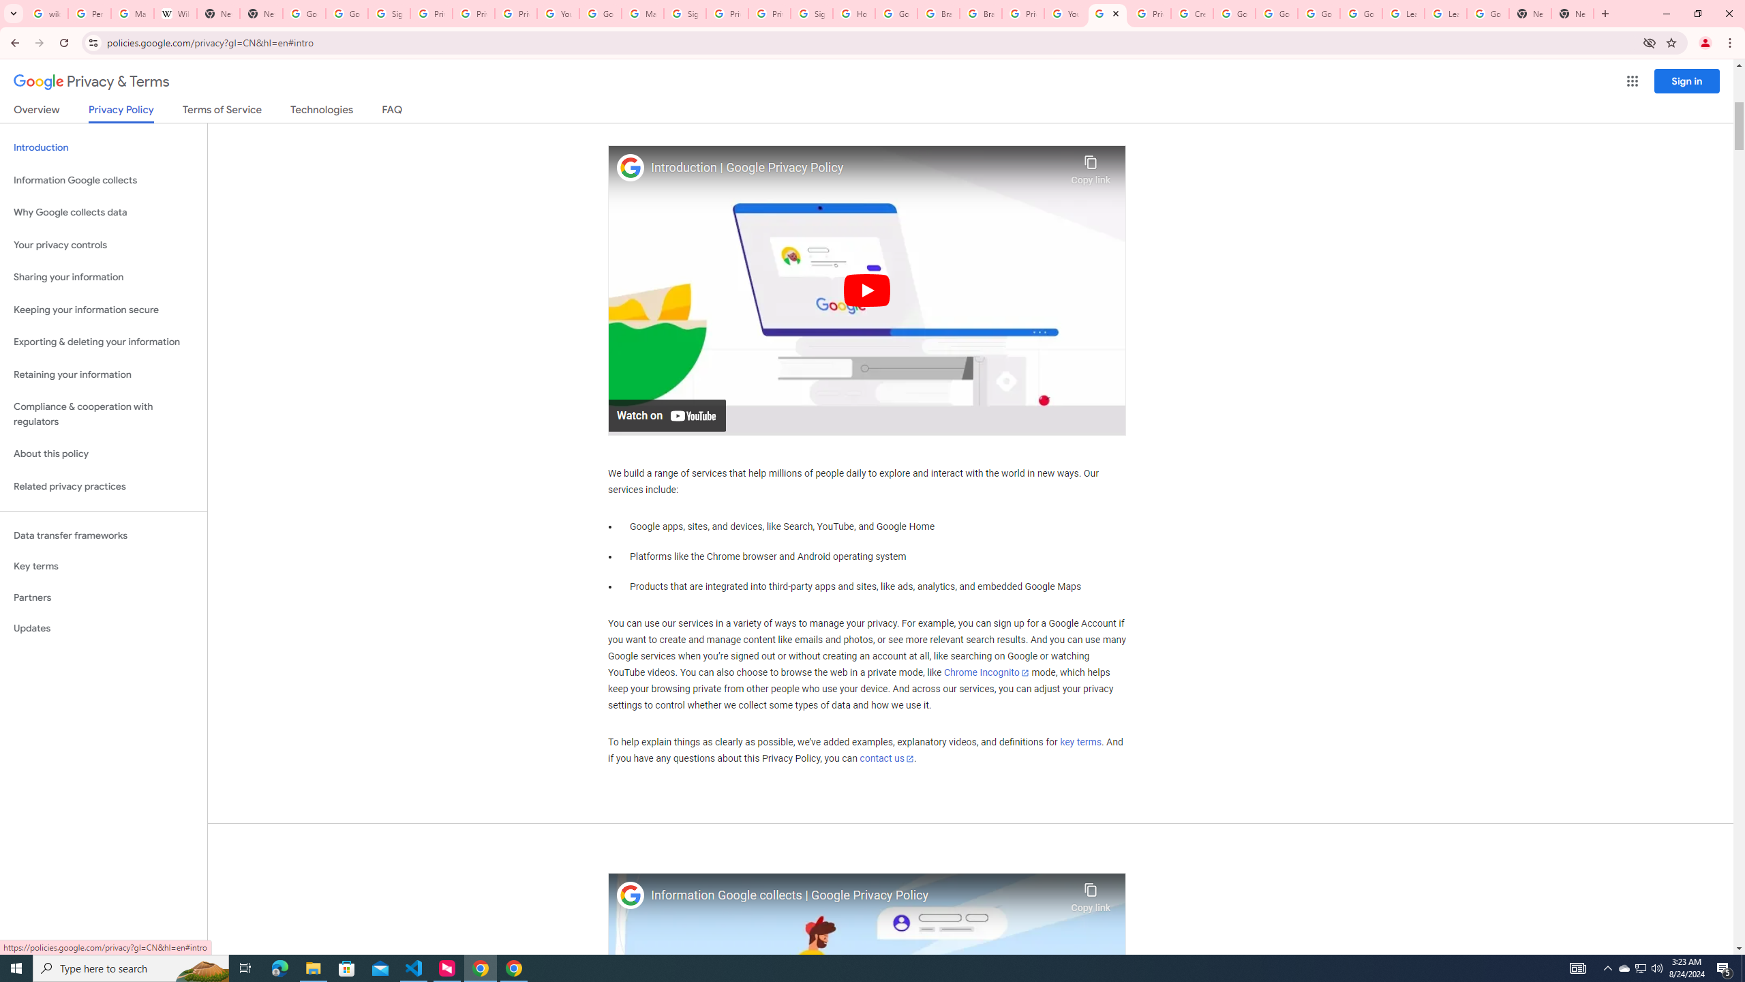 The height and width of the screenshot is (982, 1745). I want to click on Wikipedia:Edit requests - Wikipedia, so click(174, 14).